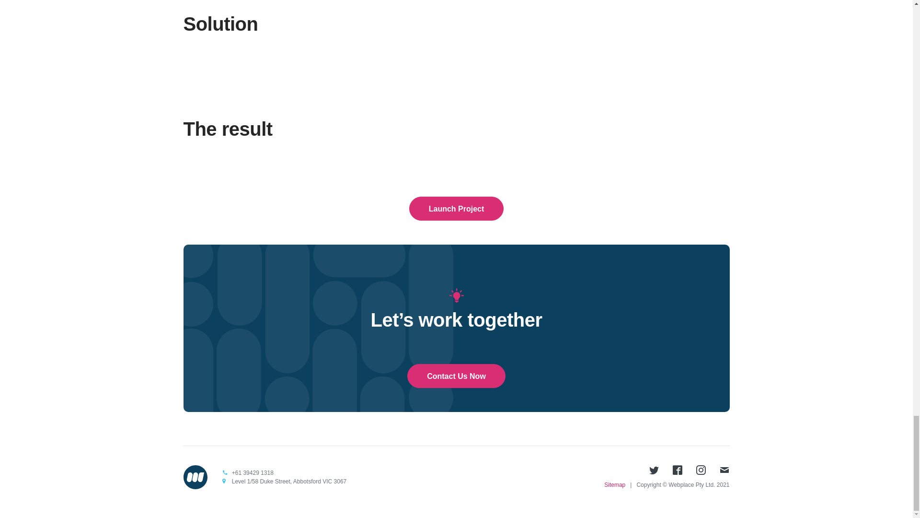 This screenshot has height=518, width=920. I want to click on Contact Us Now, so click(456, 376).